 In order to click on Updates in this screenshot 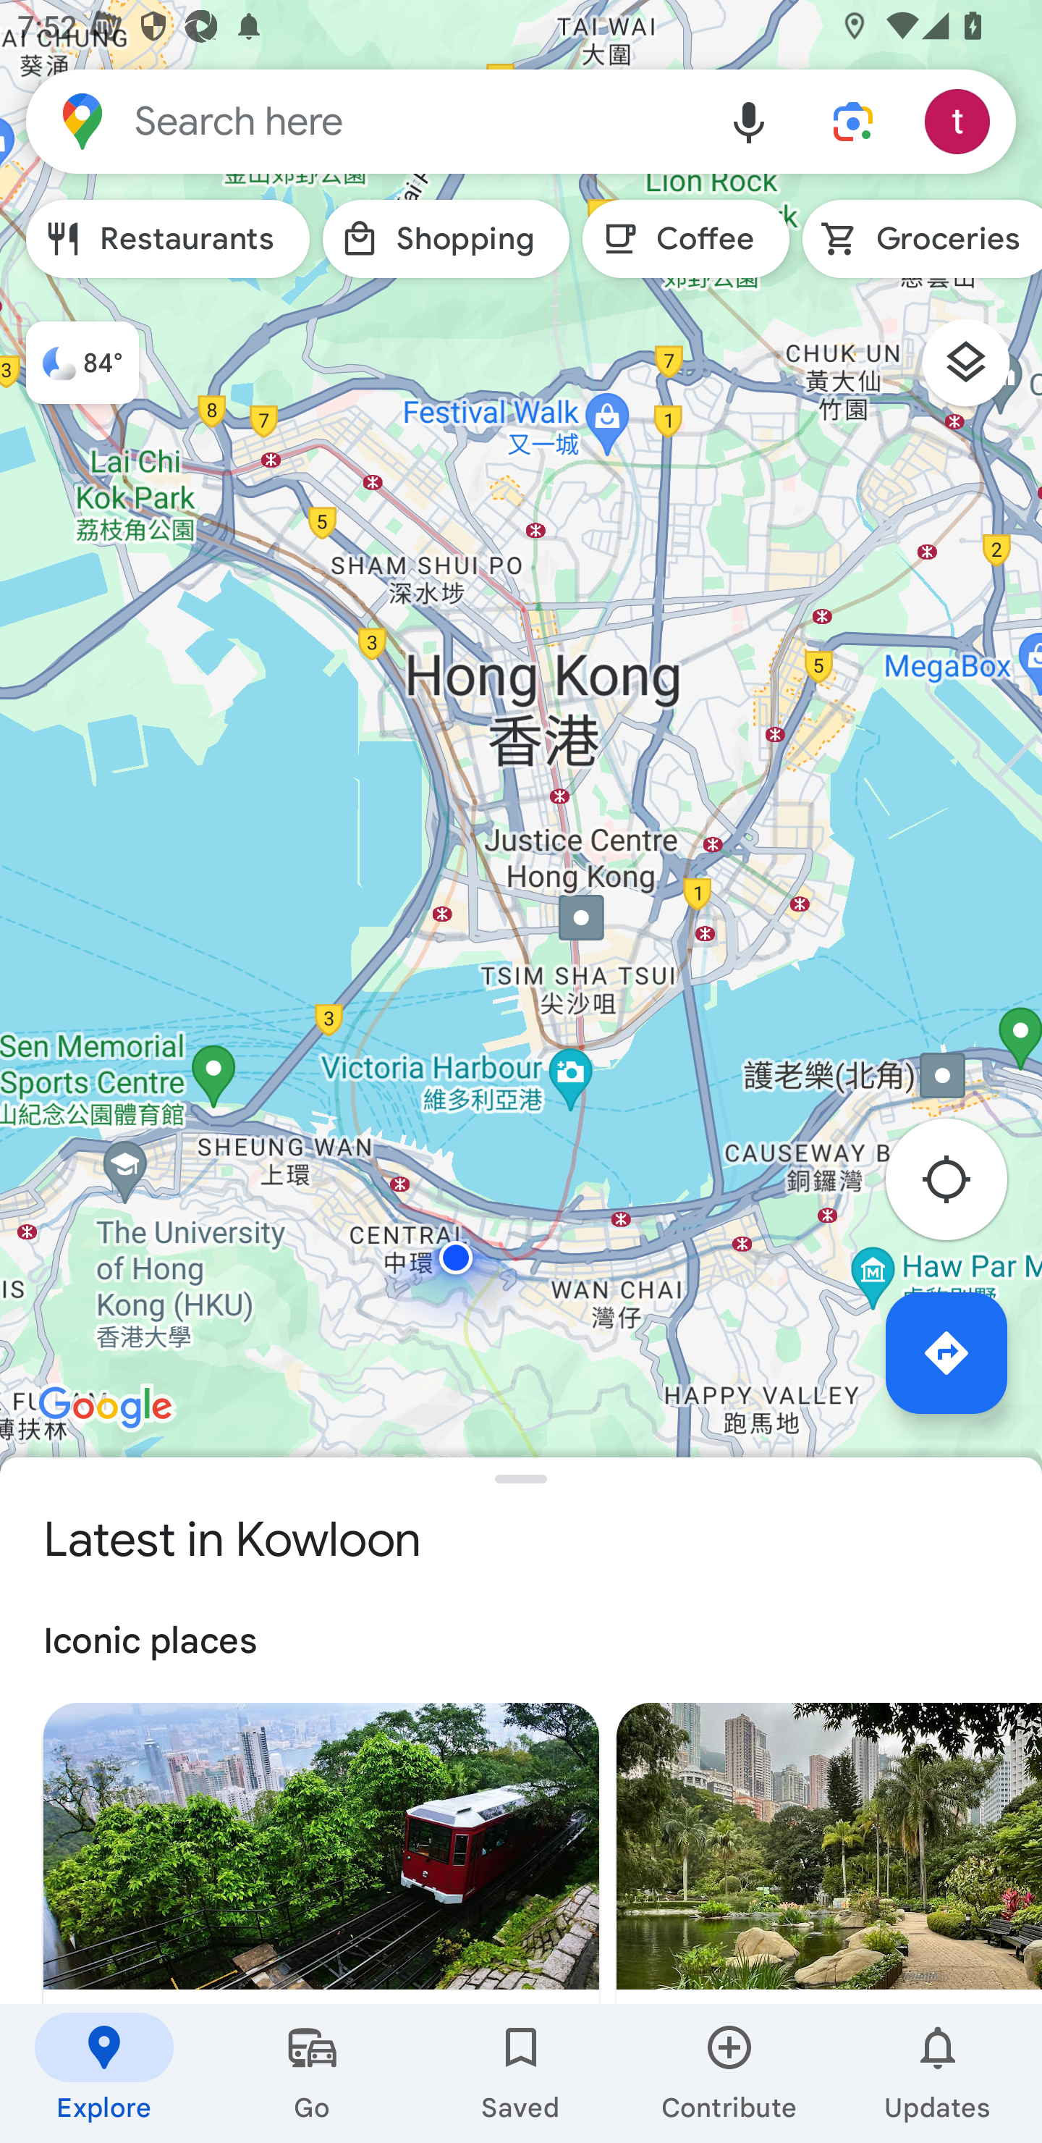, I will do `click(938, 2073)`.